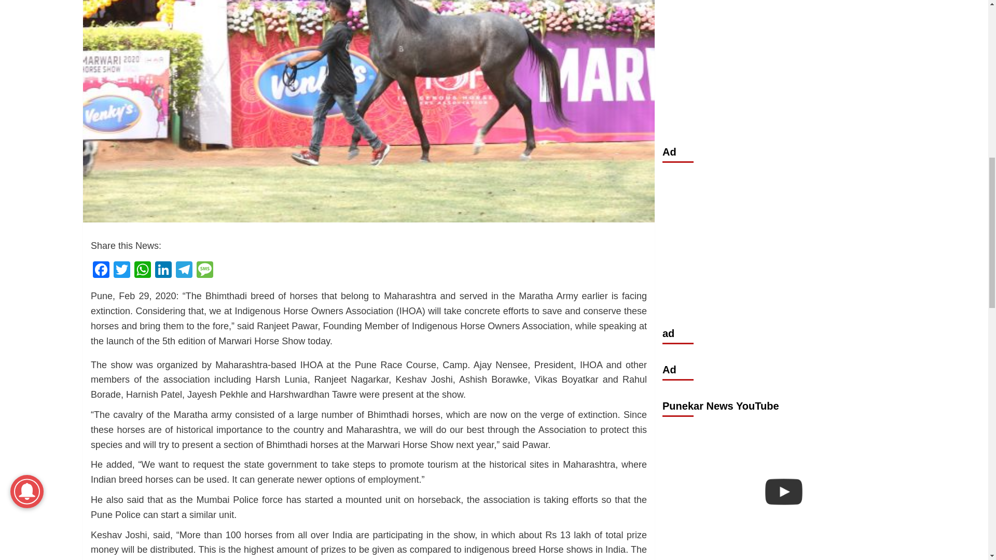 This screenshot has height=560, width=996. Describe the element at coordinates (143, 271) in the screenshot. I see `WhatsApp` at that location.